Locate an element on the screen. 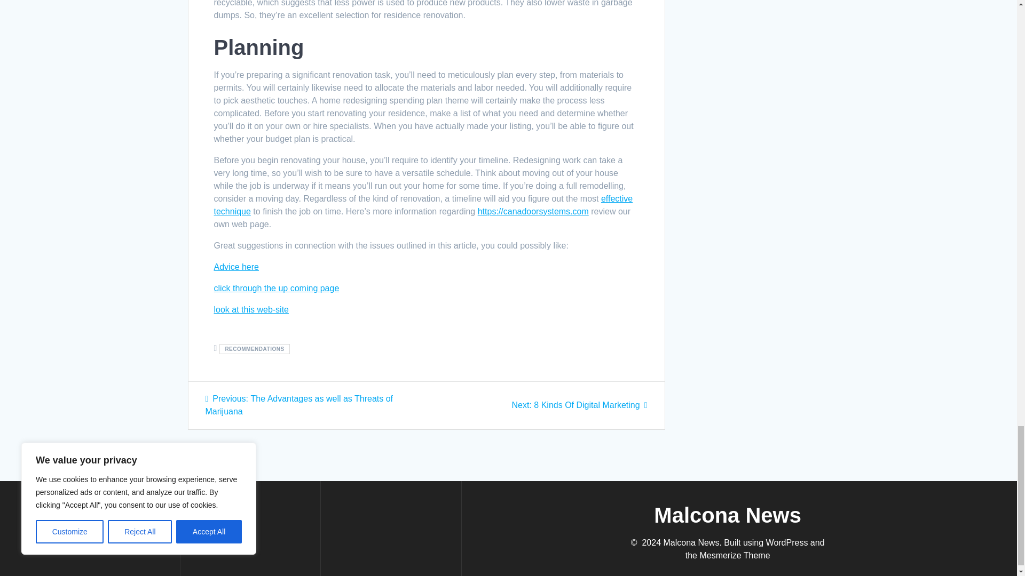  look at this web-site is located at coordinates (580, 404).